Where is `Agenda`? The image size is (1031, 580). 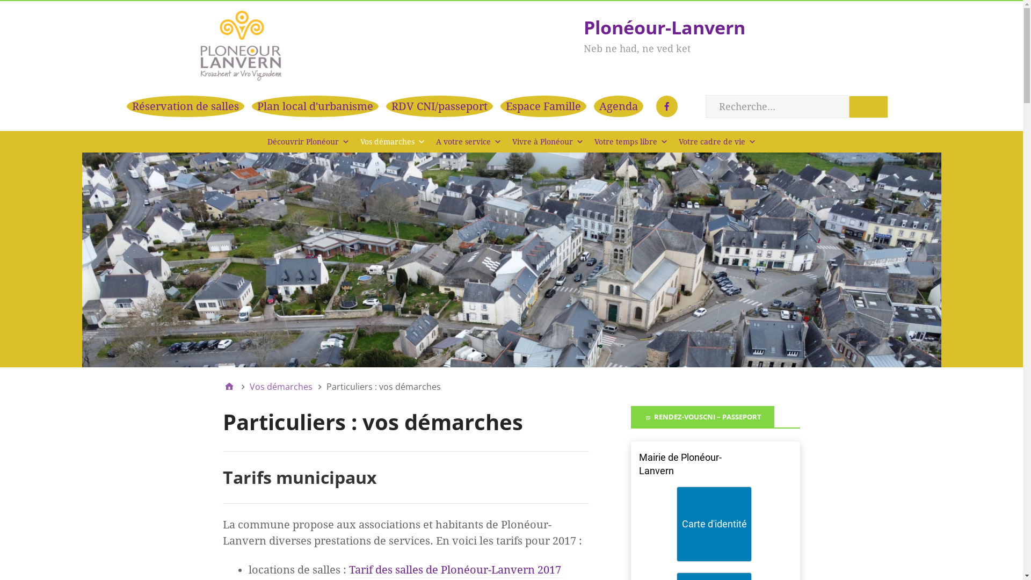
Agenda is located at coordinates (619, 106).